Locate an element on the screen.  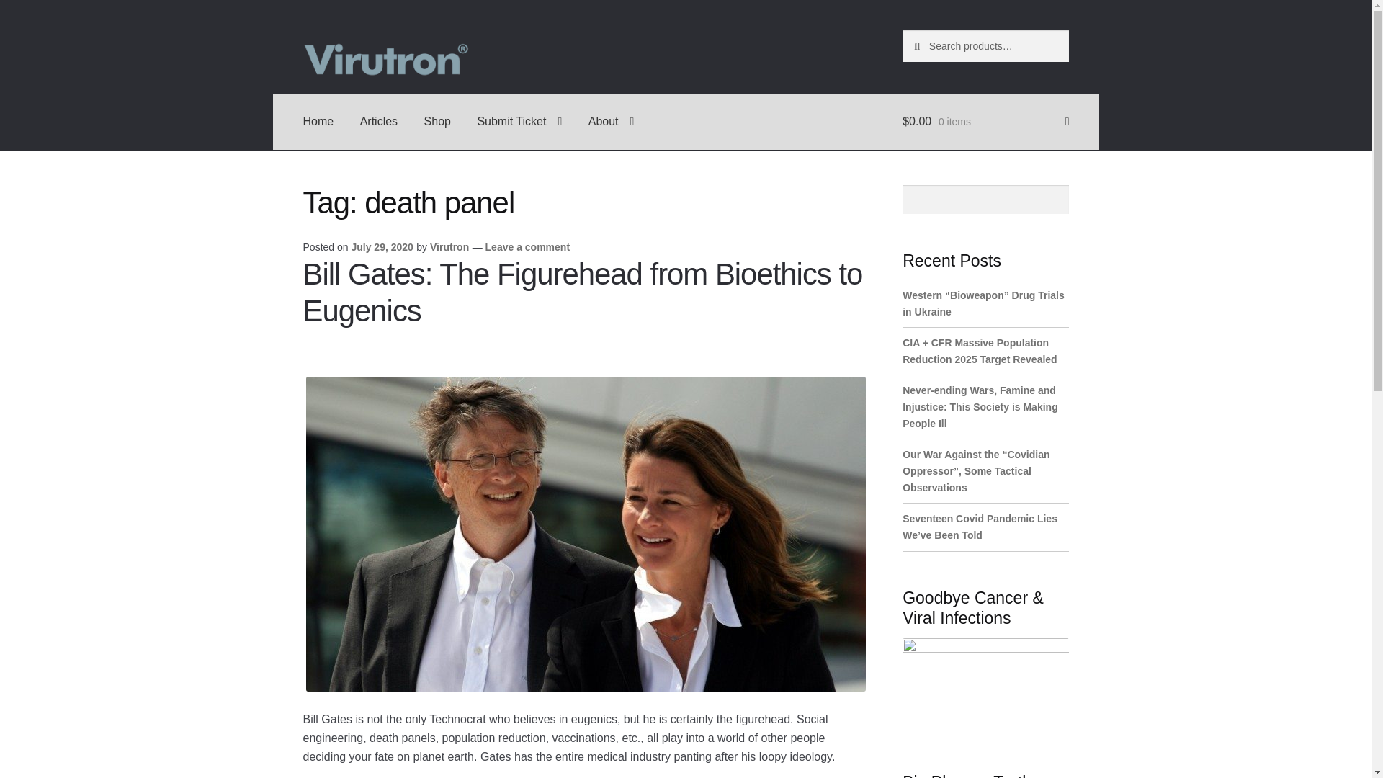
View your shopping cart is located at coordinates (985, 121).